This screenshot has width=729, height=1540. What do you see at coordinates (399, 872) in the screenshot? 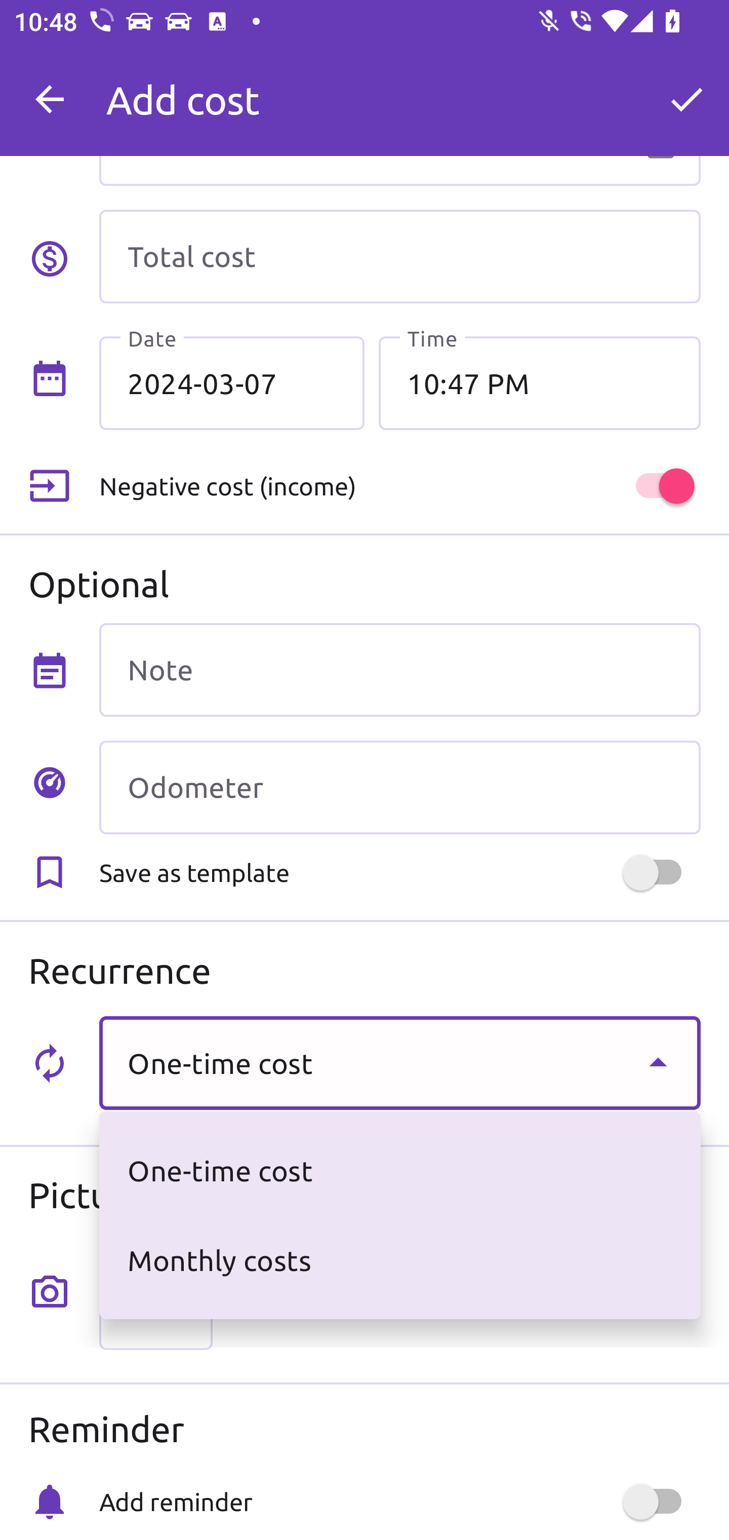
I see `Save as template` at bounding box center [399, 872].